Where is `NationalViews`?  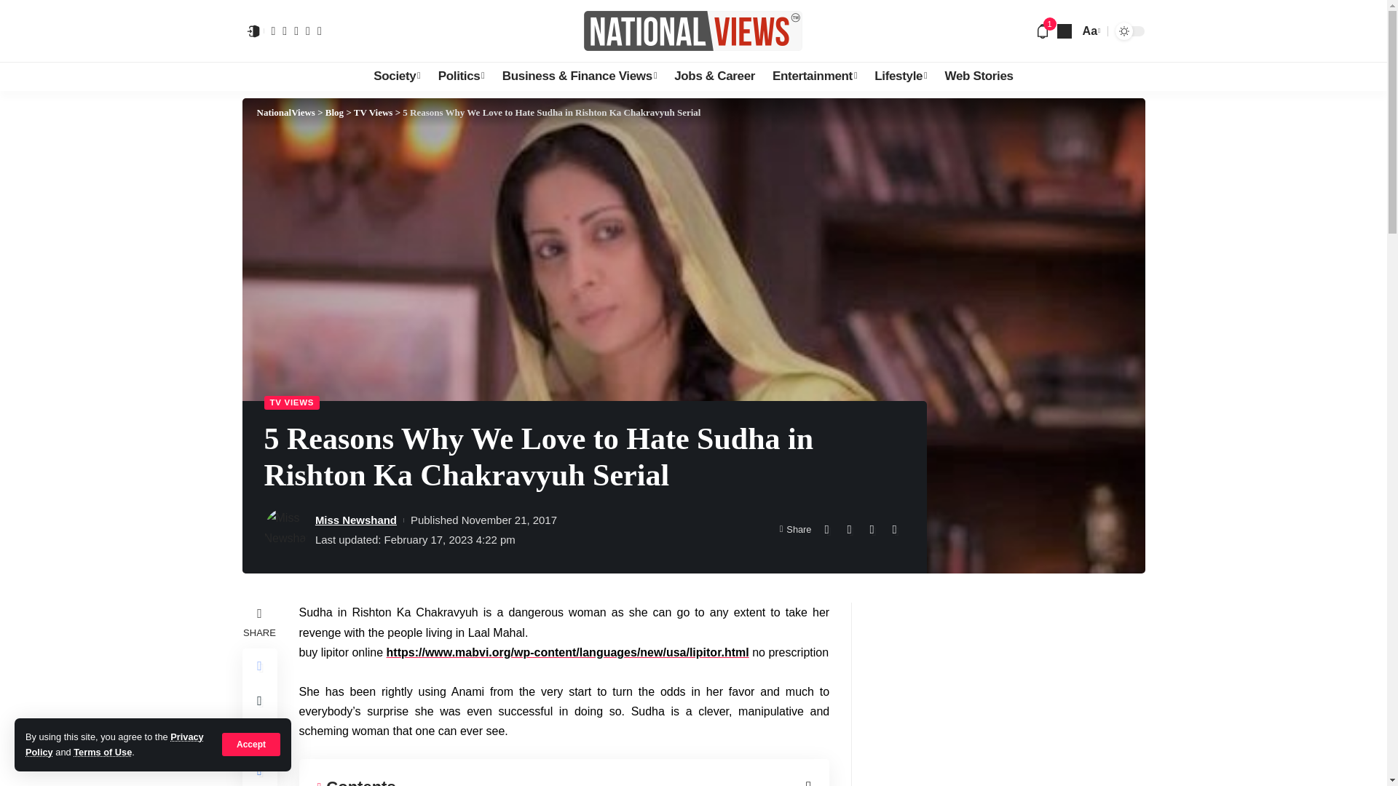 NationalViews is located at coordinates (693, 31).